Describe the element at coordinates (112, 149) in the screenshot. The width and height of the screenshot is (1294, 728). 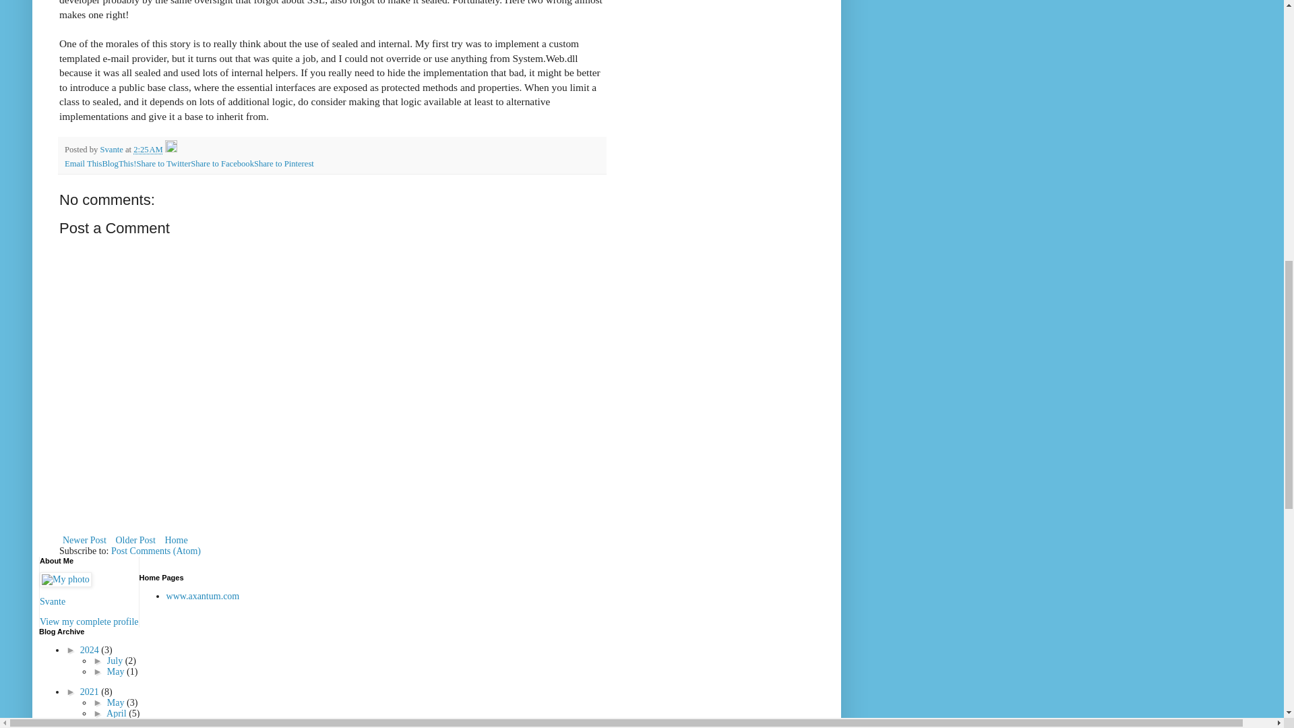
I see `author profile` at that location.